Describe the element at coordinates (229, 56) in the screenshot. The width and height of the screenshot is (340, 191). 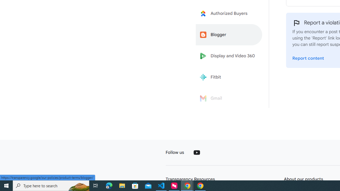
I see `Display and Video 360` at that location.